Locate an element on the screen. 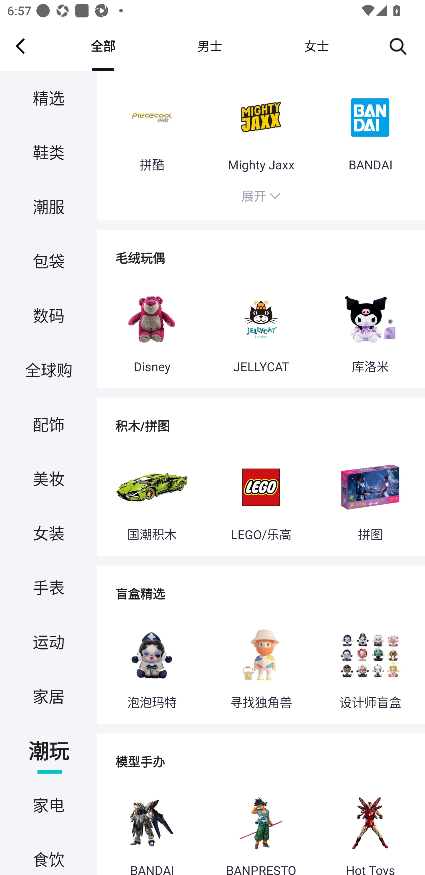 This screenshot has height=875, width=425. 寻找独角兽 is located at coordinates (261, 667).